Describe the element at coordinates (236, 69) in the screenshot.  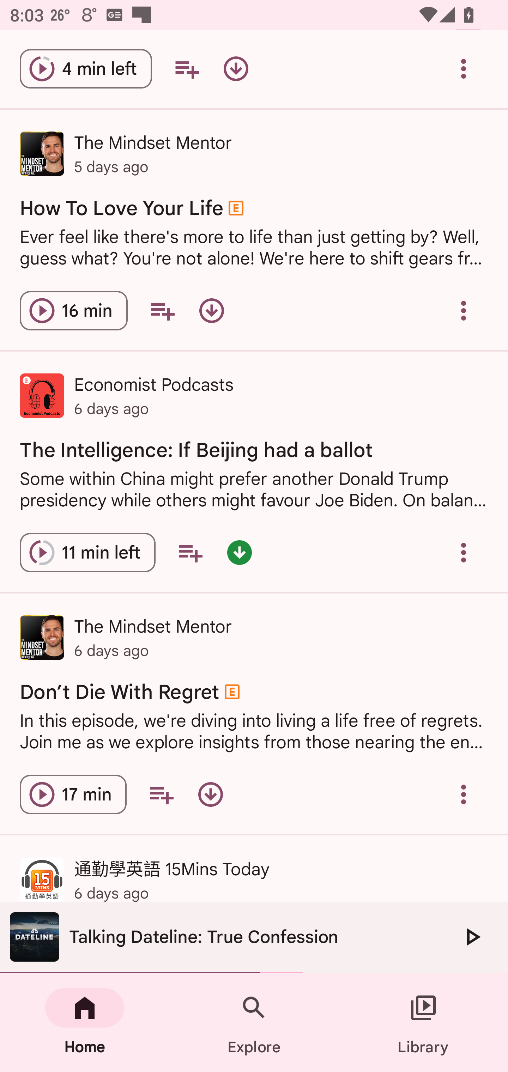
I see `Download episode` at that location.